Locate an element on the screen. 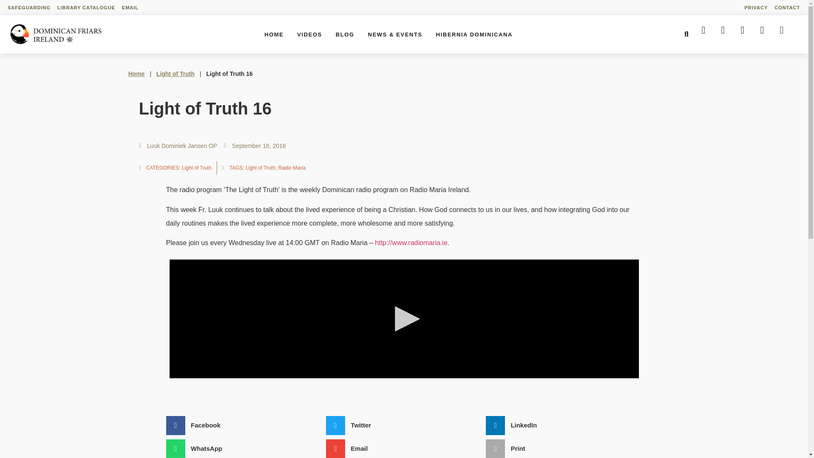  Luuk Dominiek Jansen OP is located at coordinates (178, 146).